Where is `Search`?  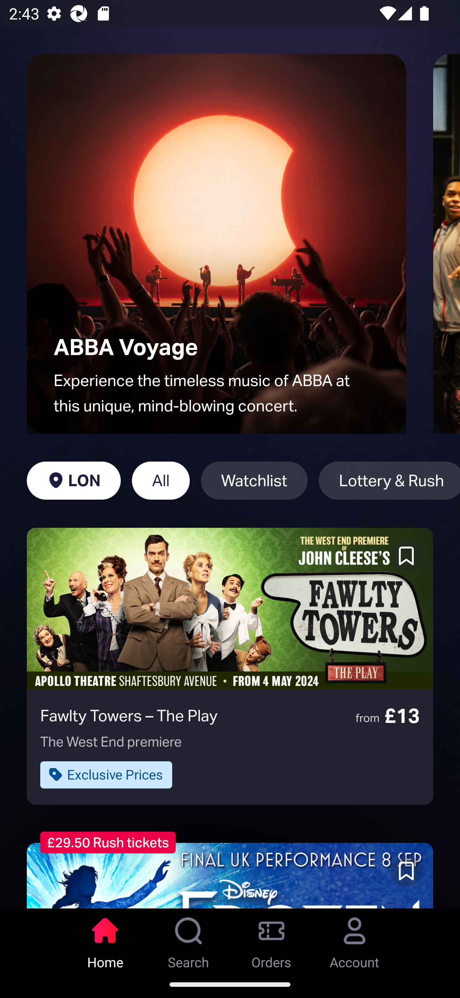
Search is located at coordinates (188, 939).